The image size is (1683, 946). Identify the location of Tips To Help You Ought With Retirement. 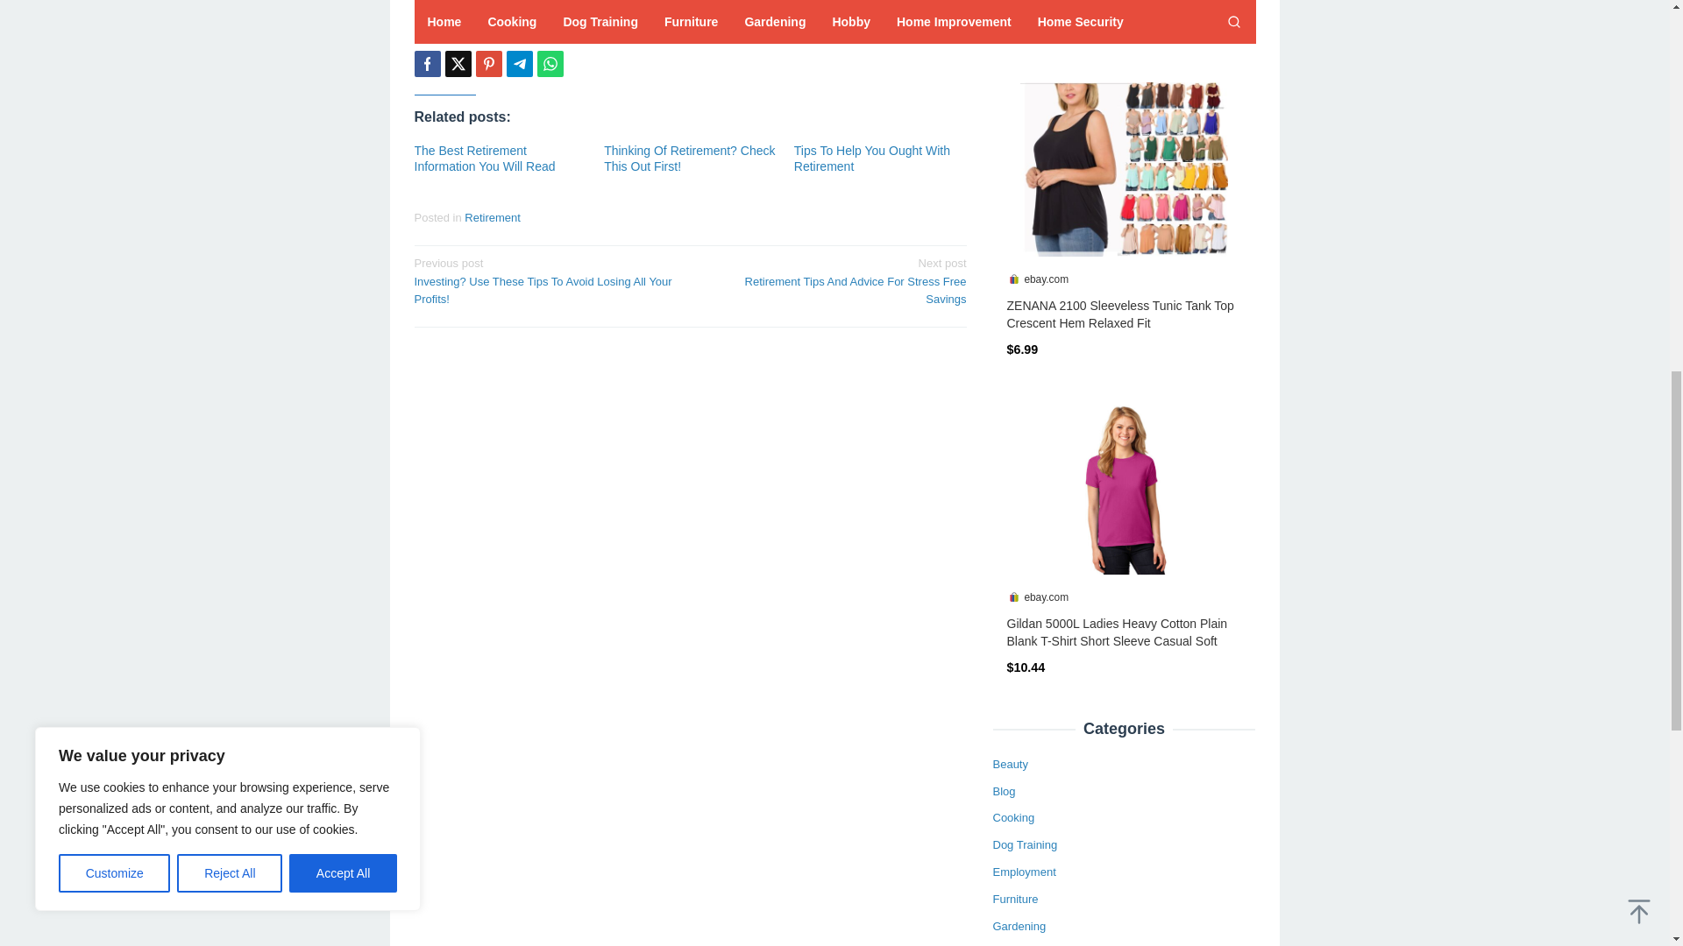
(872, 158).